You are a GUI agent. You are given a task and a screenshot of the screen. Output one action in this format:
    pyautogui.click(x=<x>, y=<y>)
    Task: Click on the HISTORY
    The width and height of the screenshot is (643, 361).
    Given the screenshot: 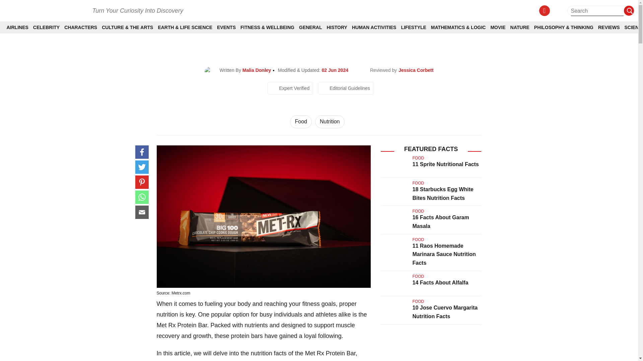 What is the action you would take?
    pyautogui.click(x=337, y=27)
    